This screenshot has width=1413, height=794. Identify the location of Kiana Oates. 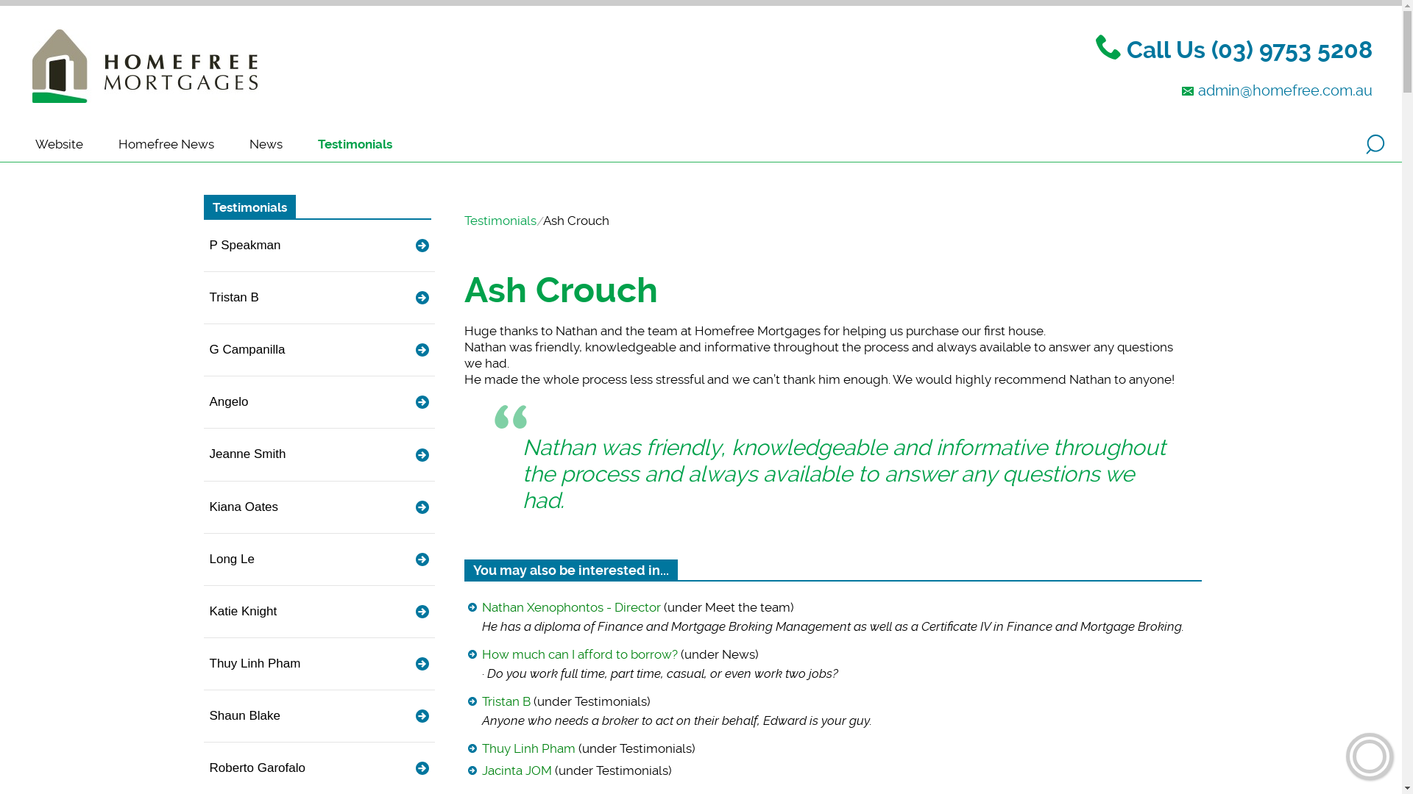
(319, 507).